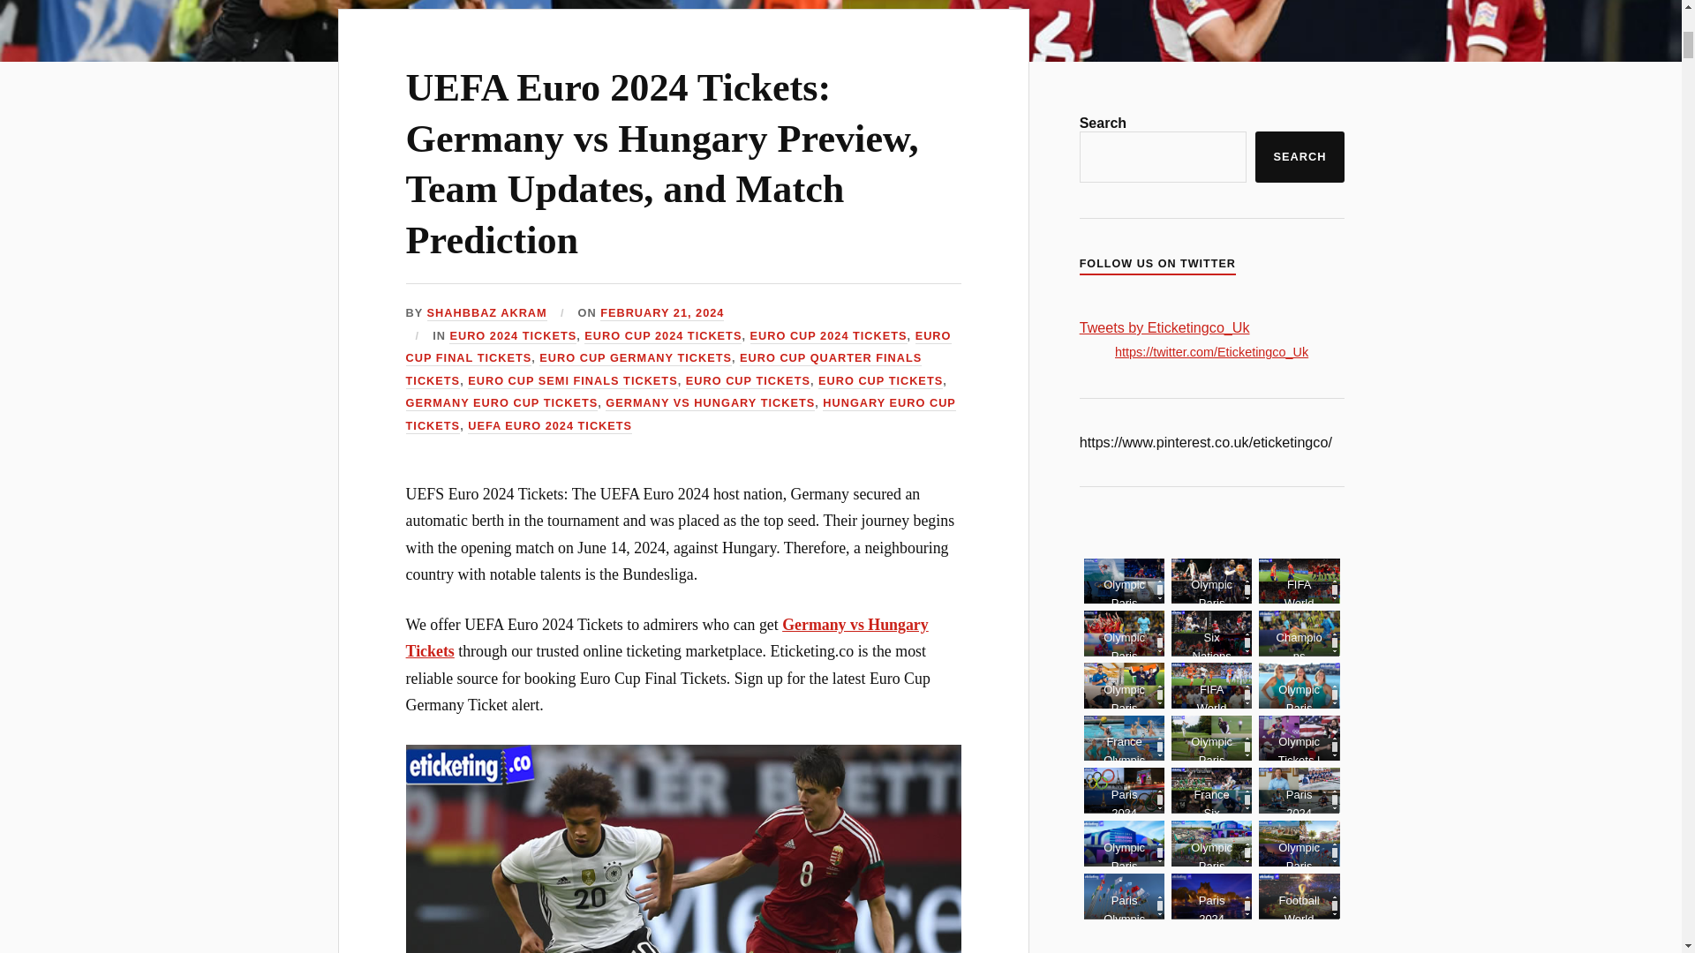  I want to click on Posts by Shahbbaz Akram, so click(487, 312).